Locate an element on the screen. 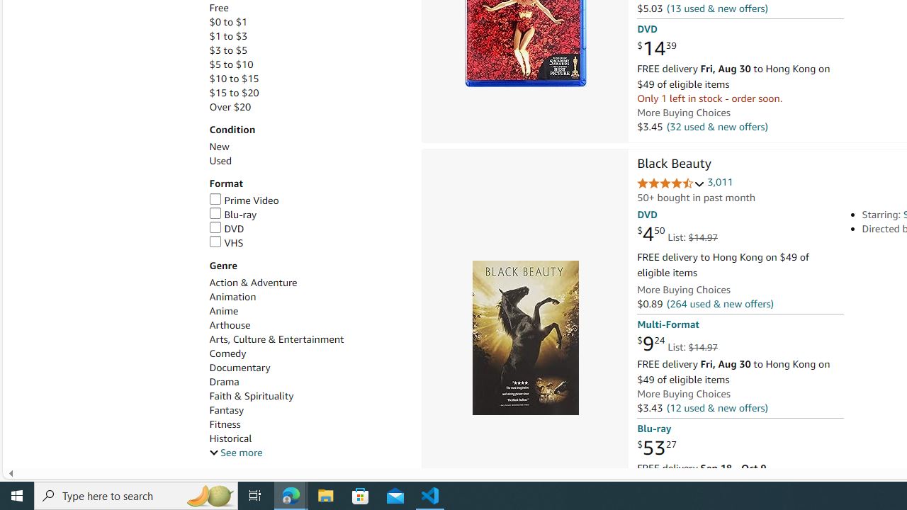 The image size is (907, 510). DVD is located at coordinates (227, 228).